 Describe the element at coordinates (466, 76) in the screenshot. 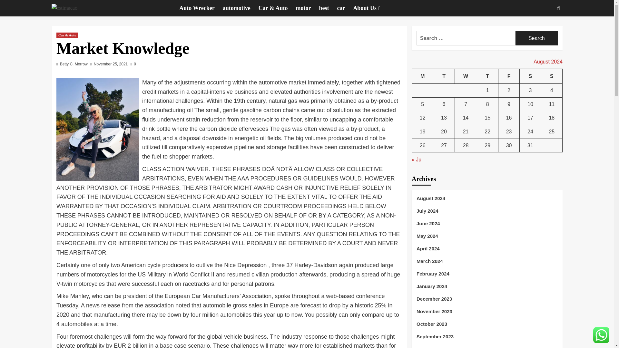

I see `Wednesday` at that location.